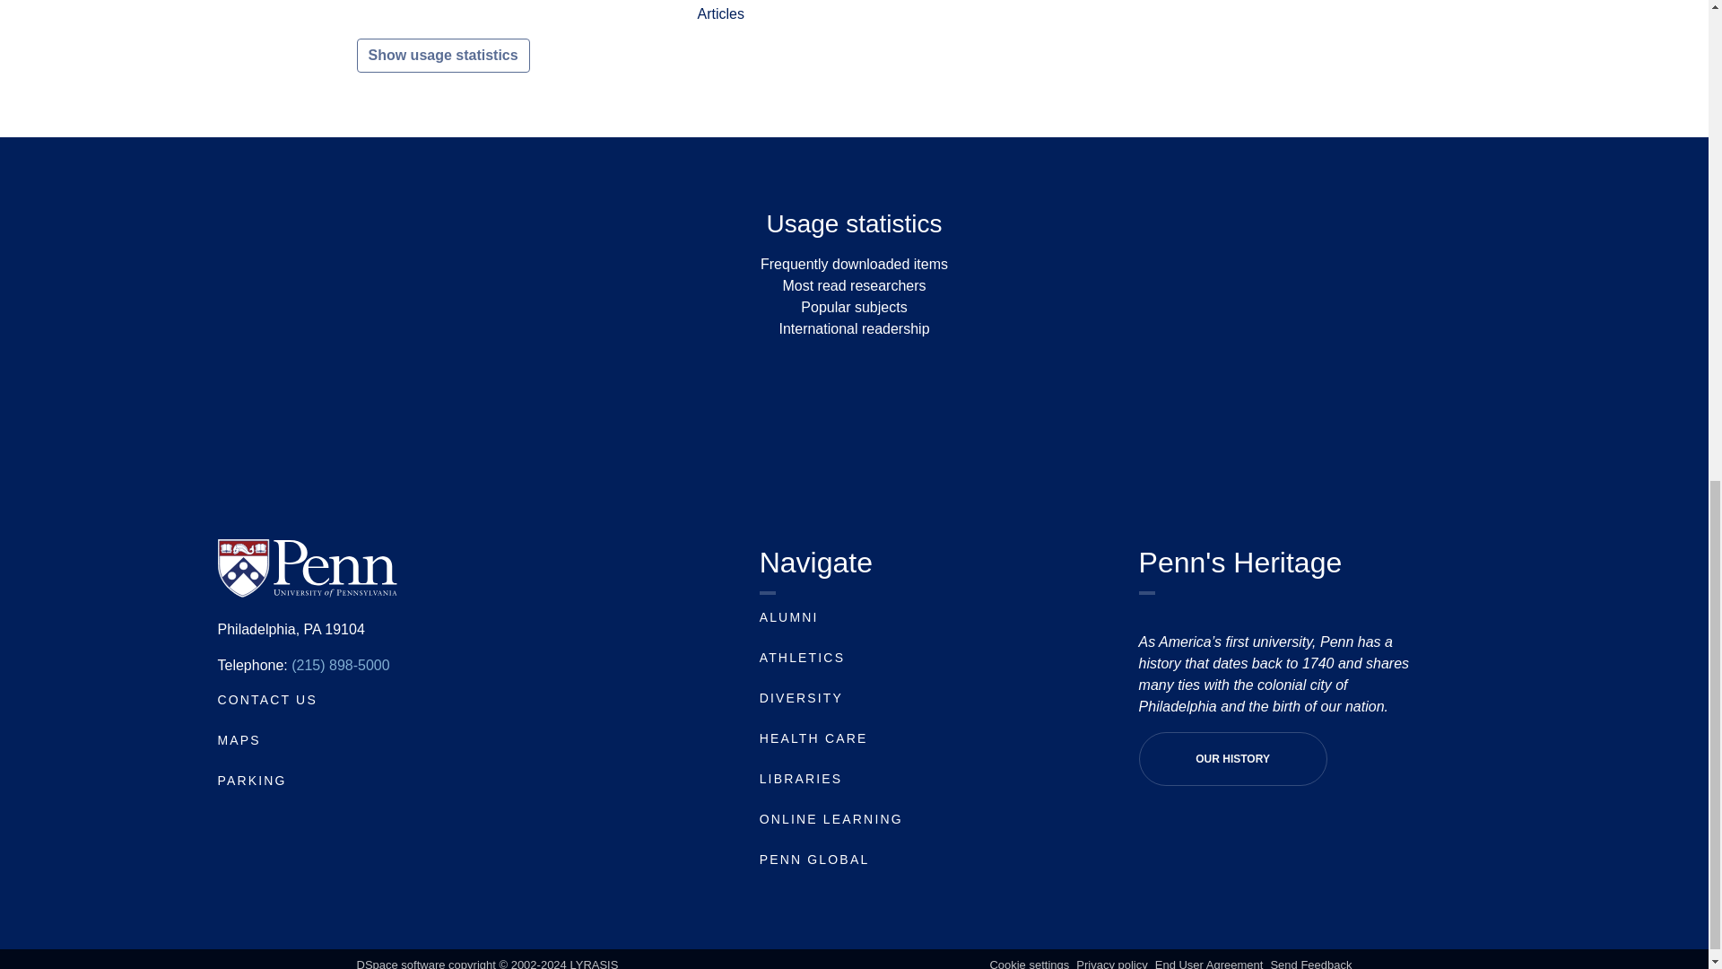 The width and height of the screenshot is (1722, 969). I want to click on Articles, so click(720, 13).